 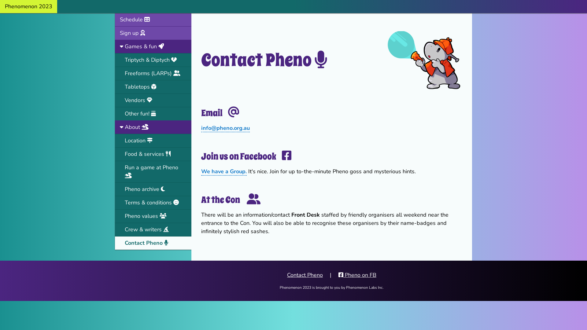 I want to click on Contact Pheno, so click(x=153, y=243).